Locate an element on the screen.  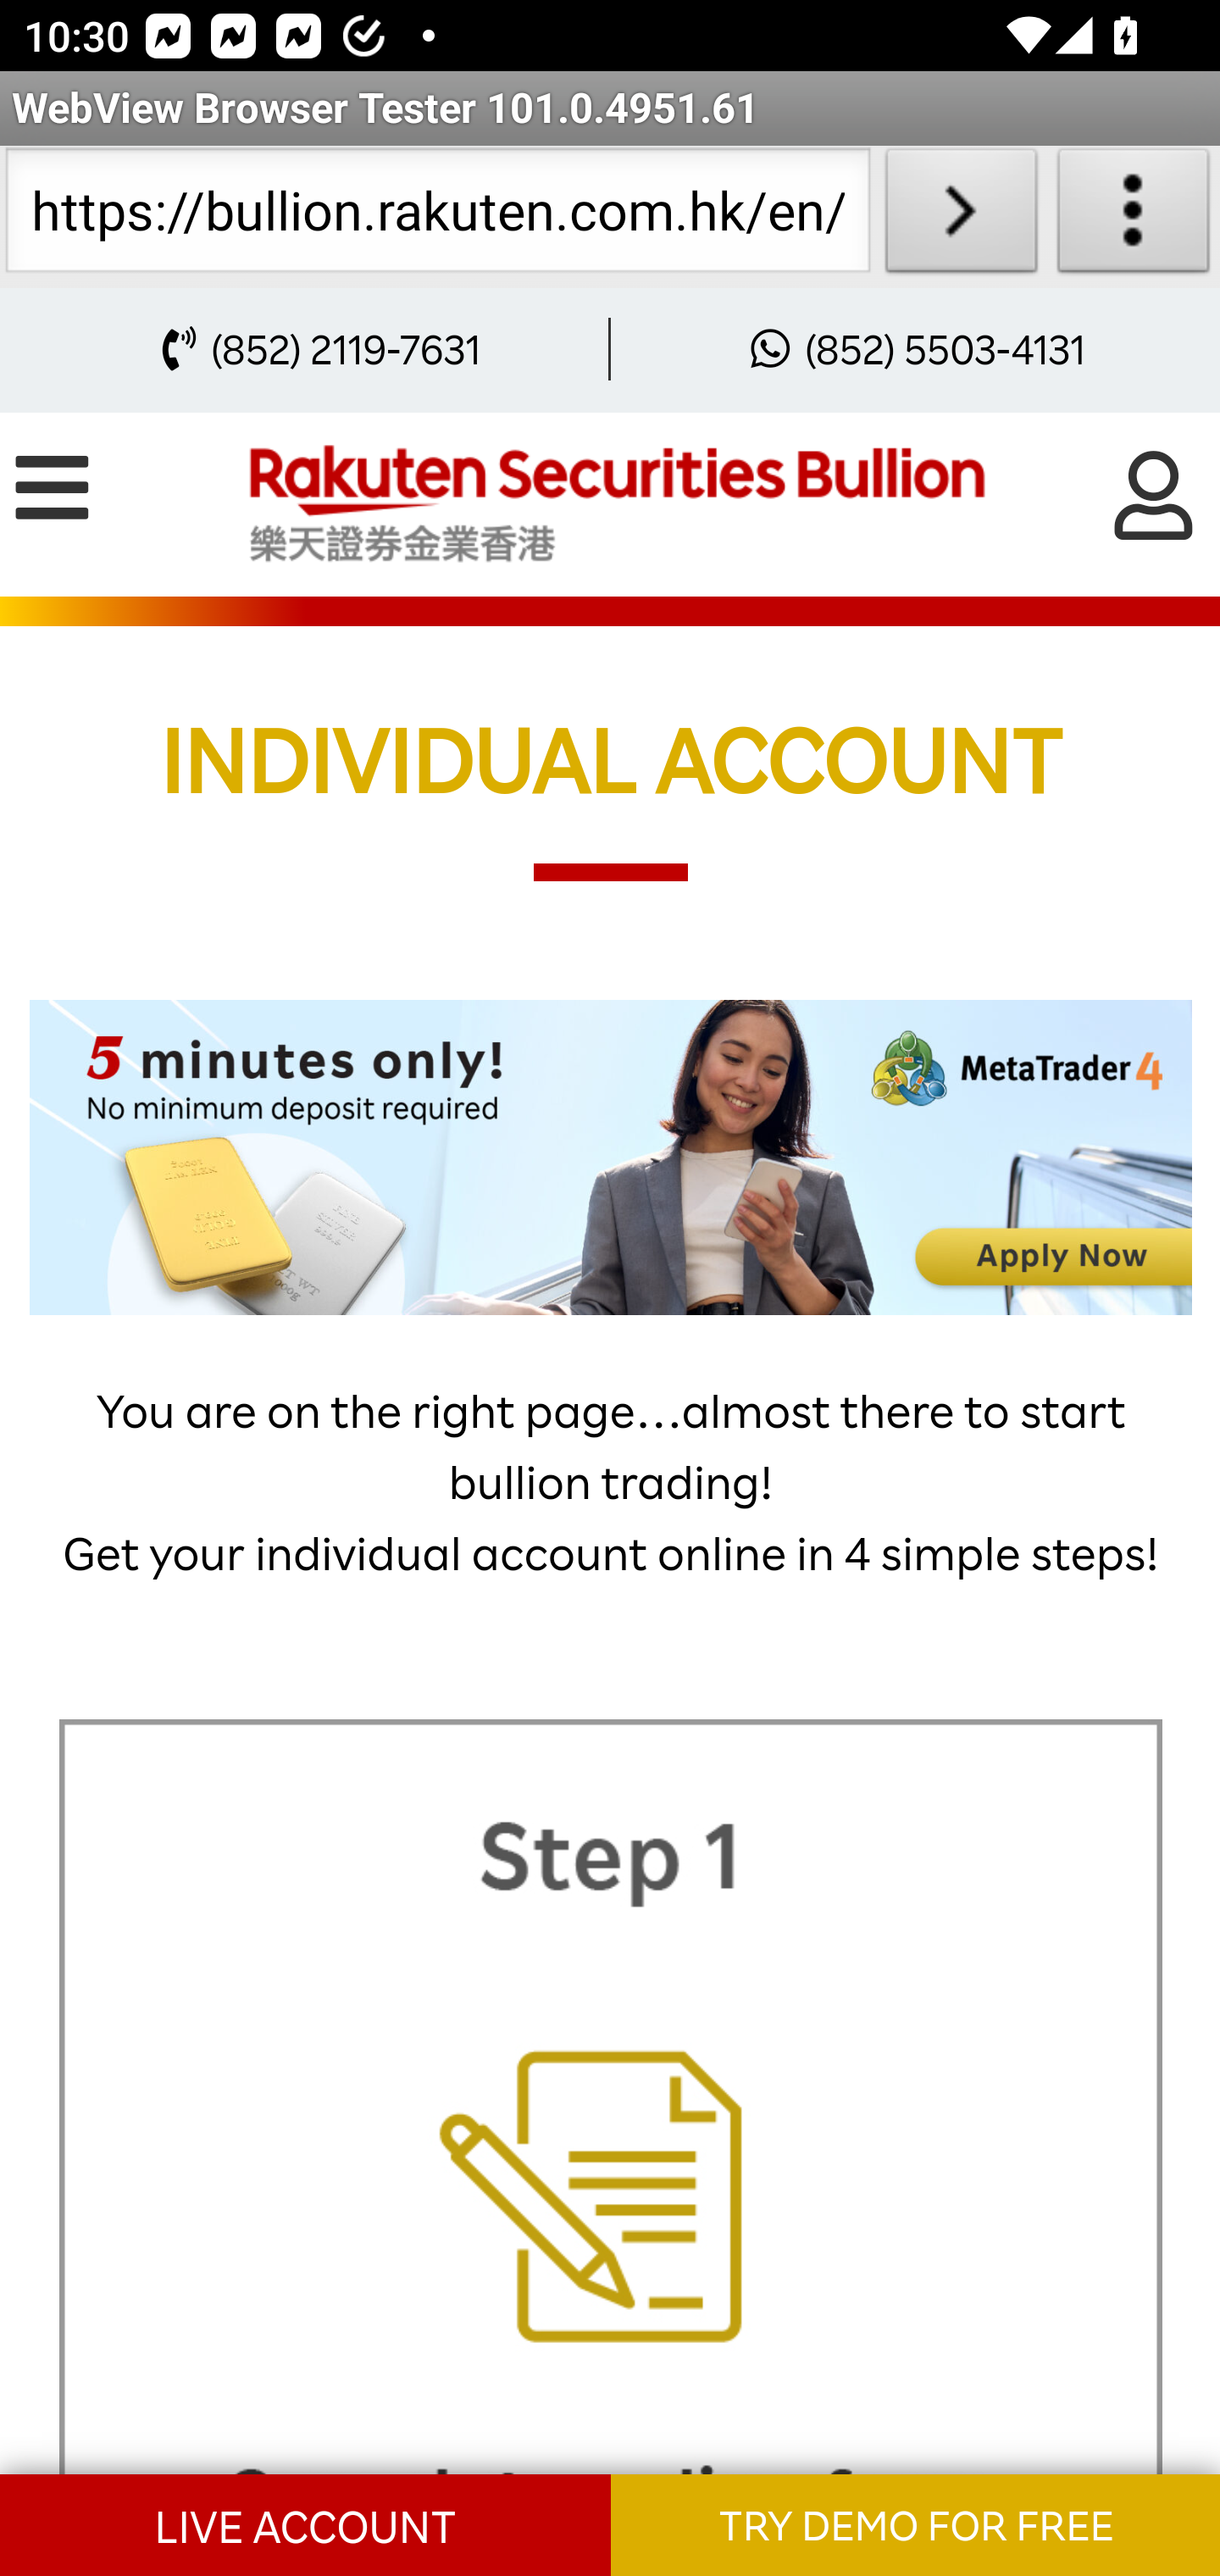
(852) 2119-7631 is located at coordinates (312, 349).